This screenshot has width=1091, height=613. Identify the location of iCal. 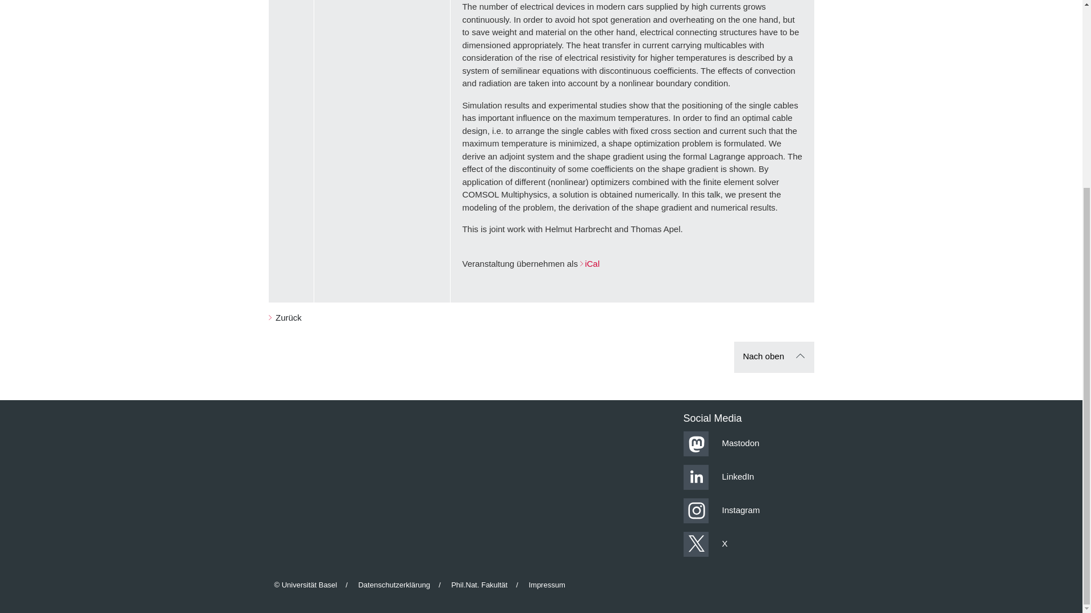
(590, 263).